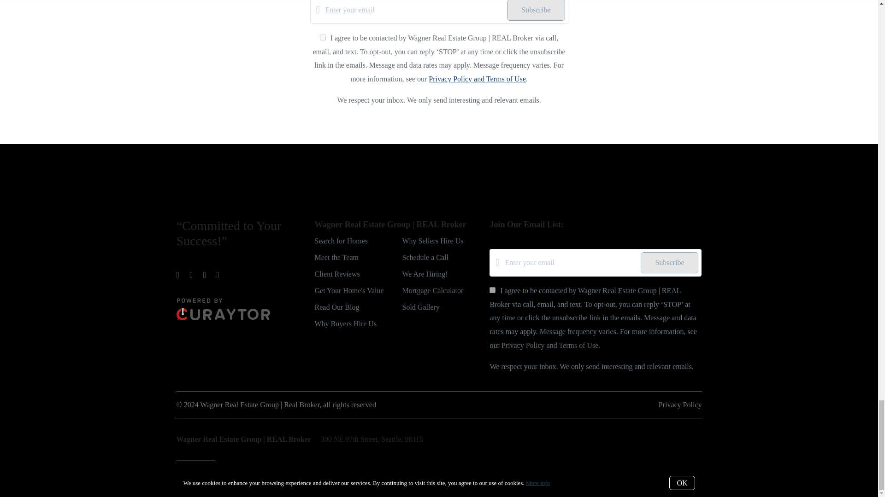 This screenshot has height=497, width=885. What do you see at coordinates (425, 257) in the screenshot?
I see `Schedule a Call` at bounding box center [425, 257].